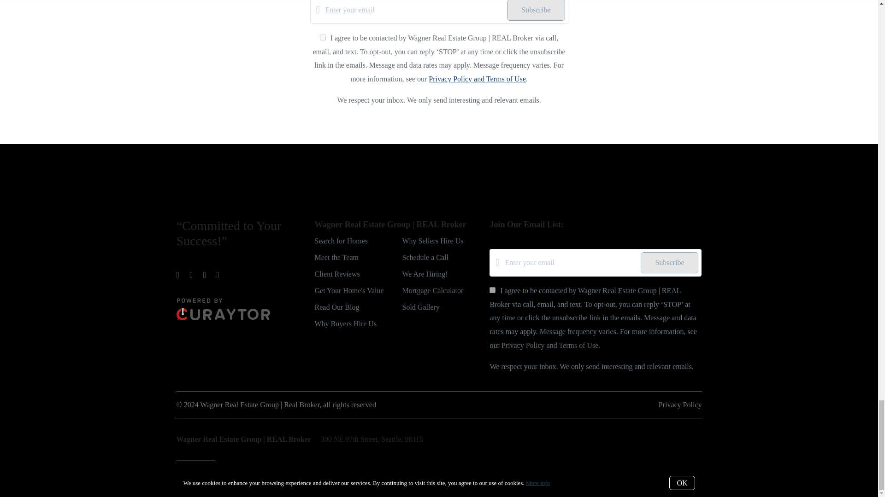 This screenshot has height=497, width=885. What do you see at coordinates (425, 257) in the screenshot?
I see `Schedule a Call` at bounding box center [425, 257].